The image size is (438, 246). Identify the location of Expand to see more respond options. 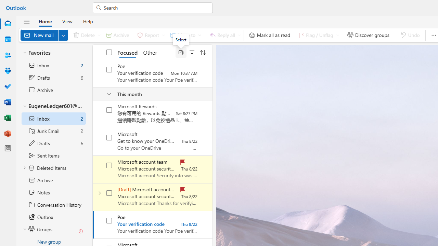
(239, 35).